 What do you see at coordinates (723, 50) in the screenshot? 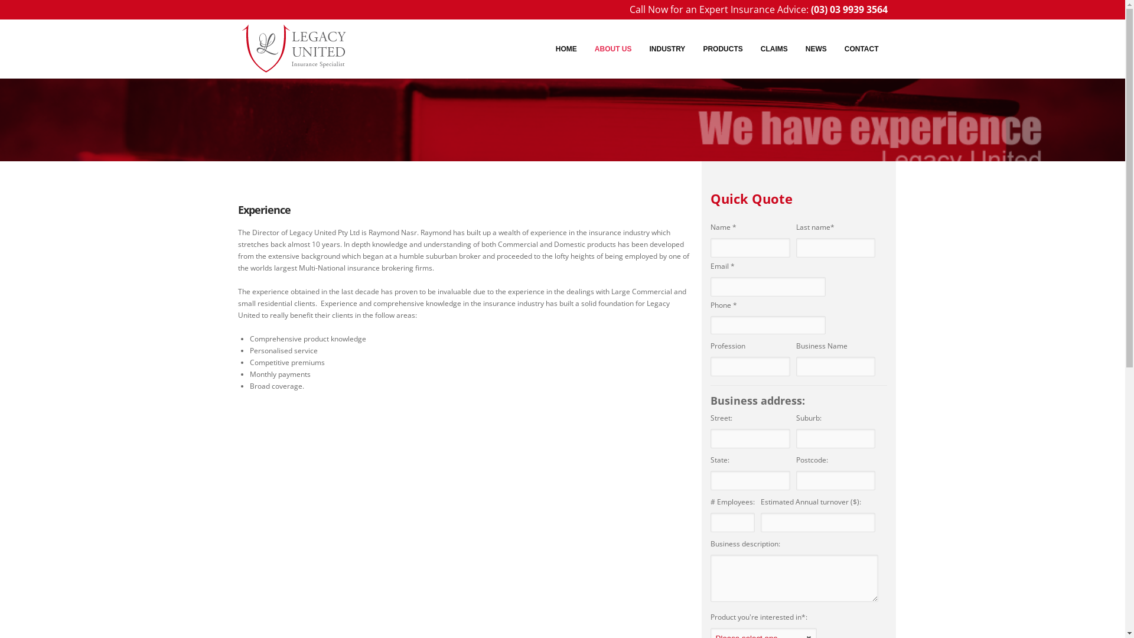
I see `PRODUCTS` at bounding box center [723, 50].